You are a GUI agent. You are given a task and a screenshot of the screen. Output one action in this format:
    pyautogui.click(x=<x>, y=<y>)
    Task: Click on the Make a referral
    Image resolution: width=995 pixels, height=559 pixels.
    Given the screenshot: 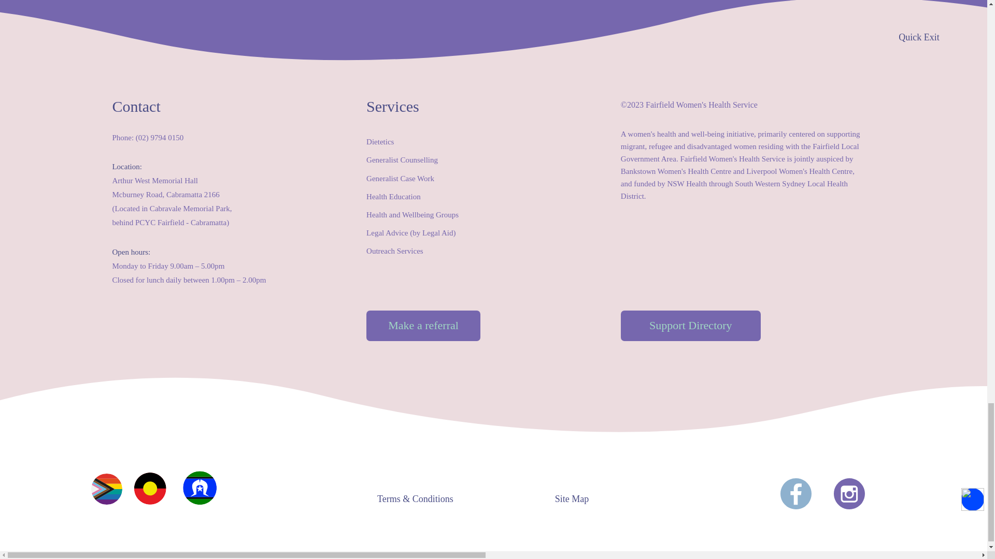 What is the action you would take?
    pyautogui.click(x=423, y=326)
    